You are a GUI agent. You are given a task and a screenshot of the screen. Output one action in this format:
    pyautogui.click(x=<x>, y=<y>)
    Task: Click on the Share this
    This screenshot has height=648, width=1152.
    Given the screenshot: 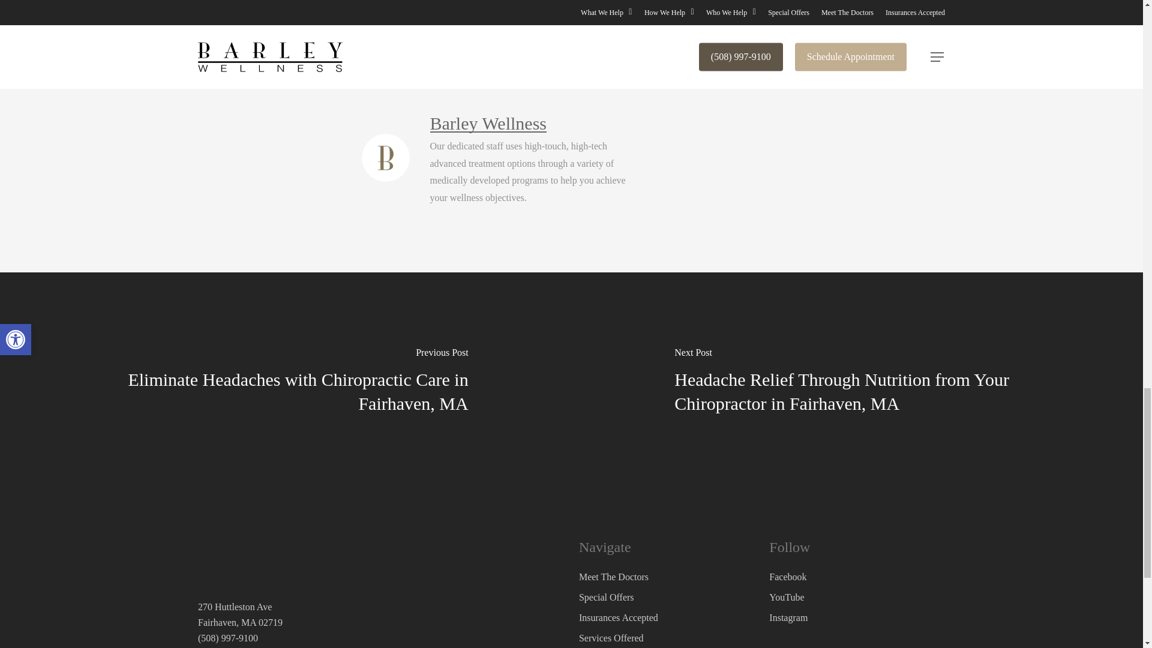 What is the action you would take?
    pyautogui.click(x=544, y=34)
    